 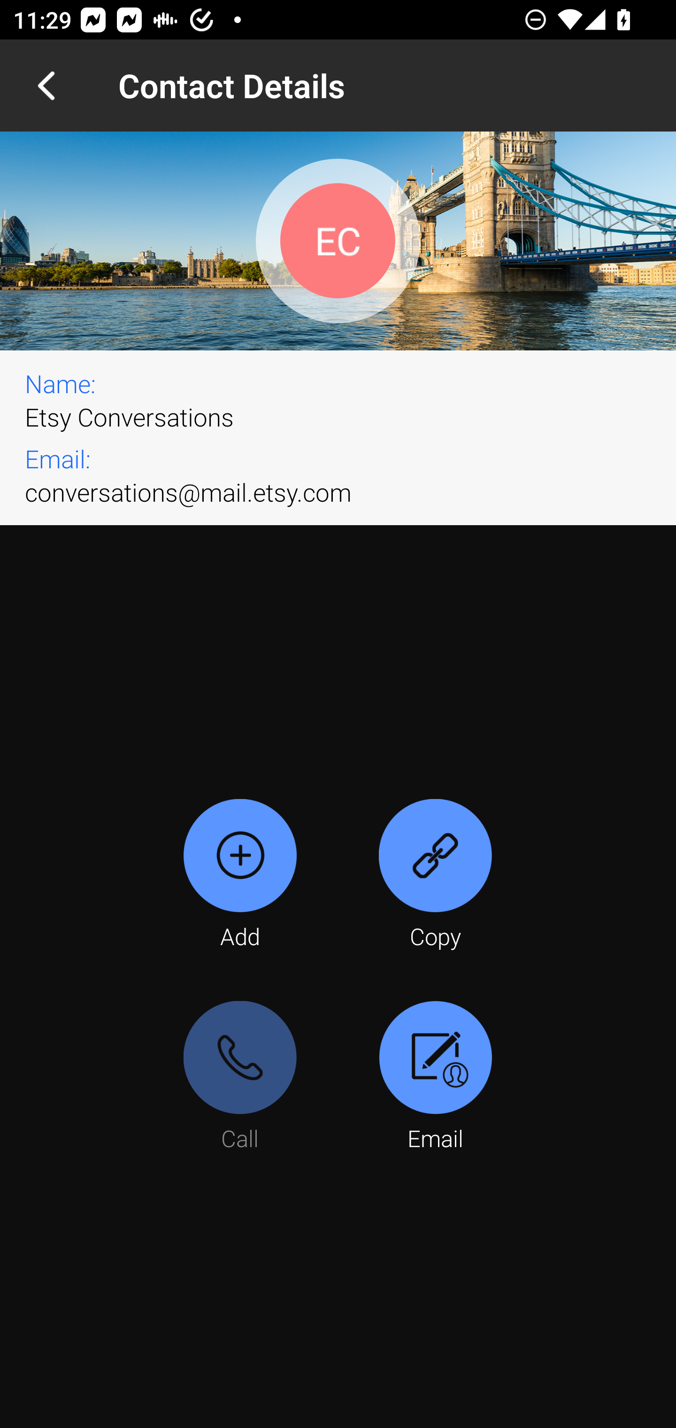 What do you see at coordinates (435, 875) in the screenshot?
I see `Copy` at bounding box center [435, 875].